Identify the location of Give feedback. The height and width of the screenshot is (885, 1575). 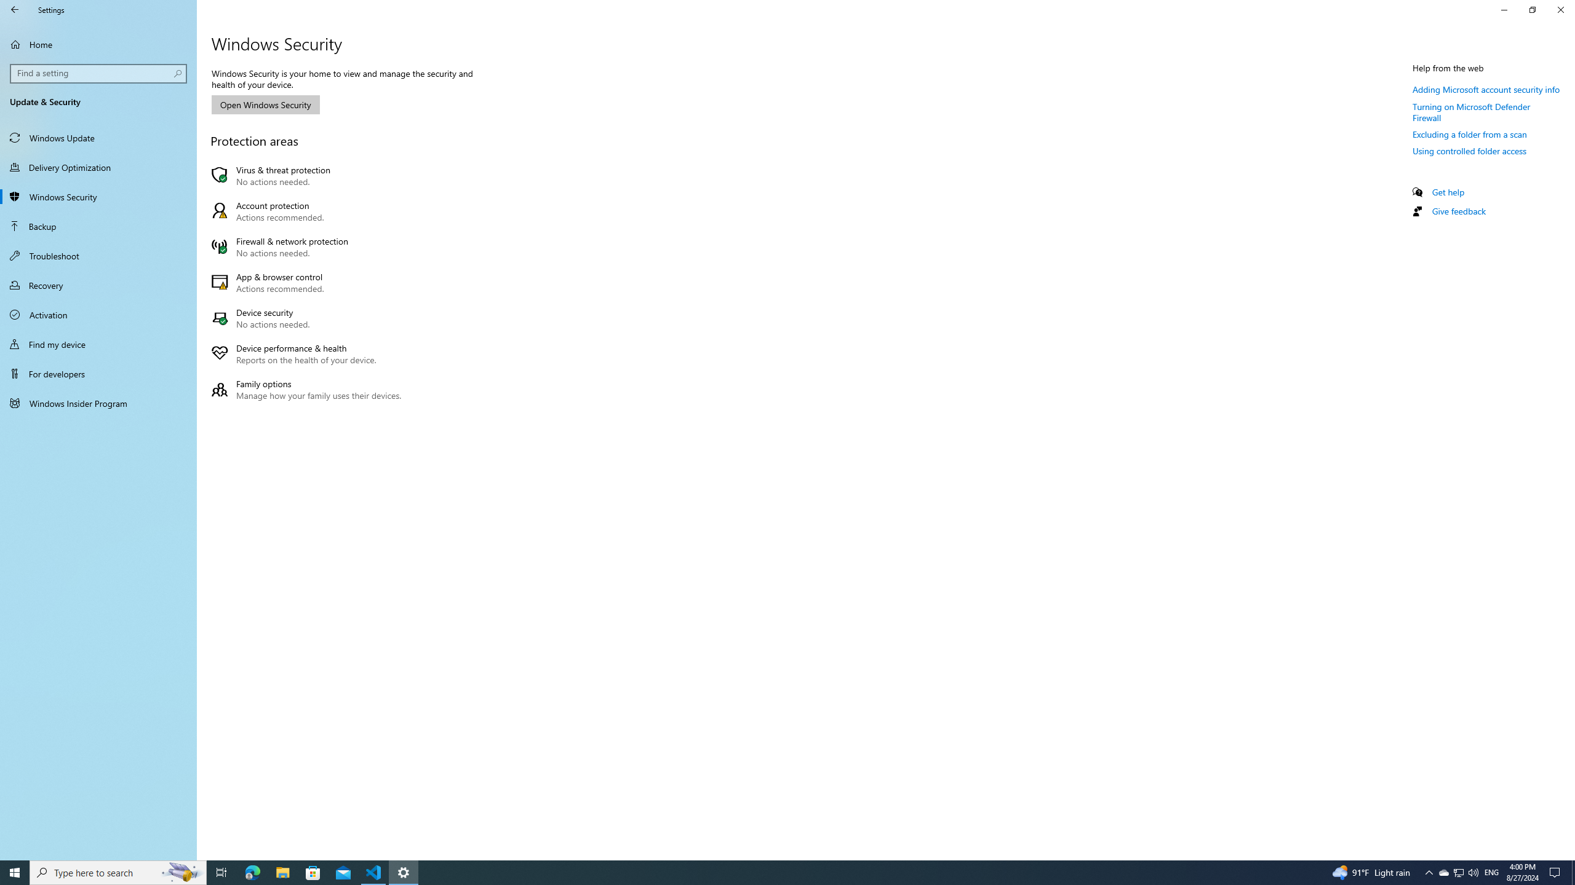
(1458, 211).